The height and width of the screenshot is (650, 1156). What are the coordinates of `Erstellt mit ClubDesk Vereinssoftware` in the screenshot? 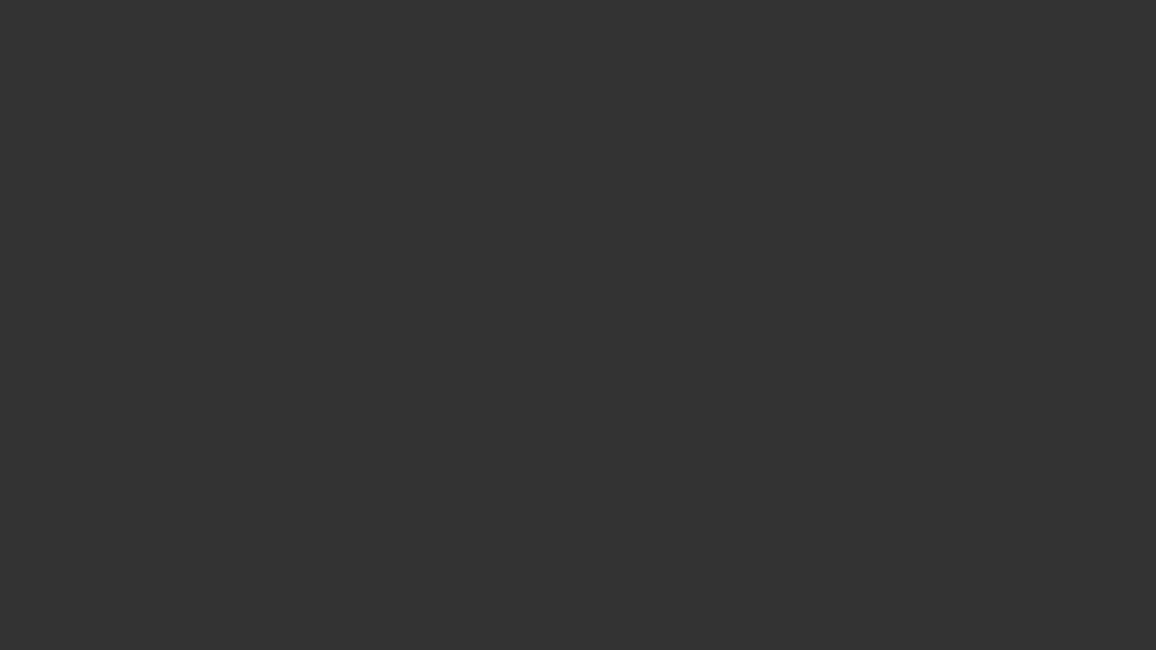 It's located at (59, 372).